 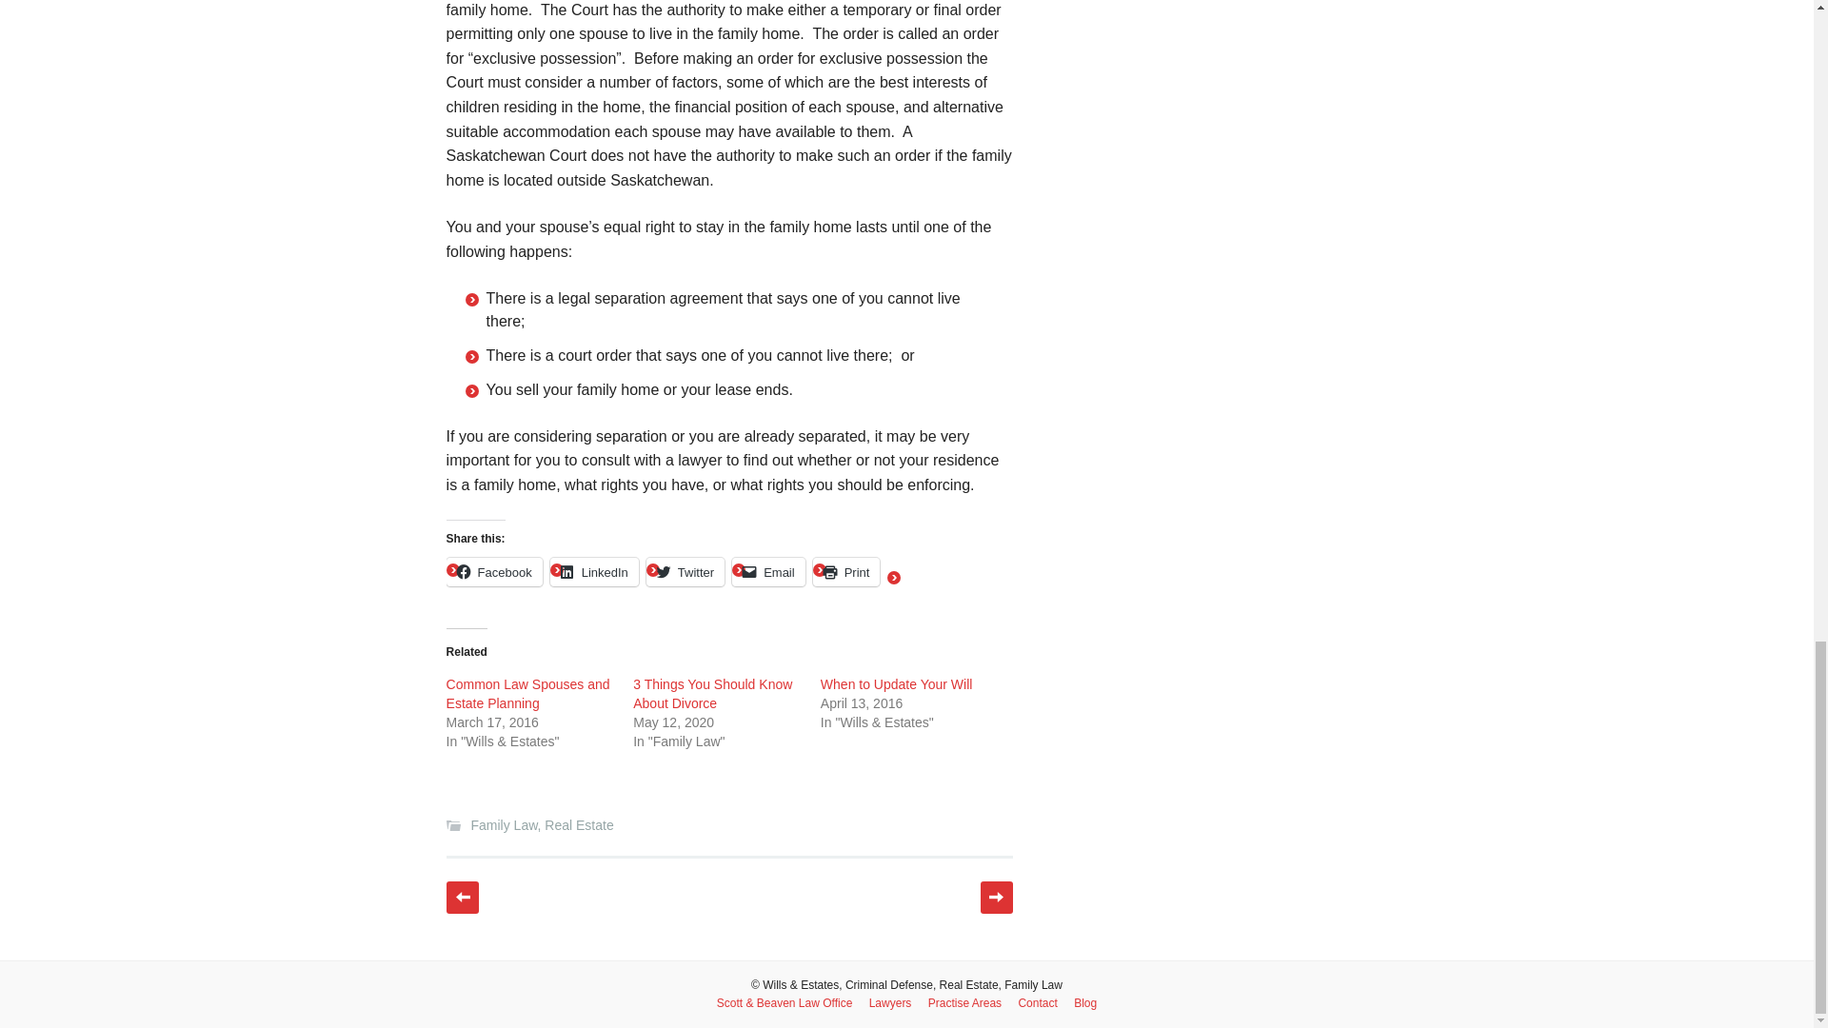 I want to click on Family Law, so click(x=503, y=824).